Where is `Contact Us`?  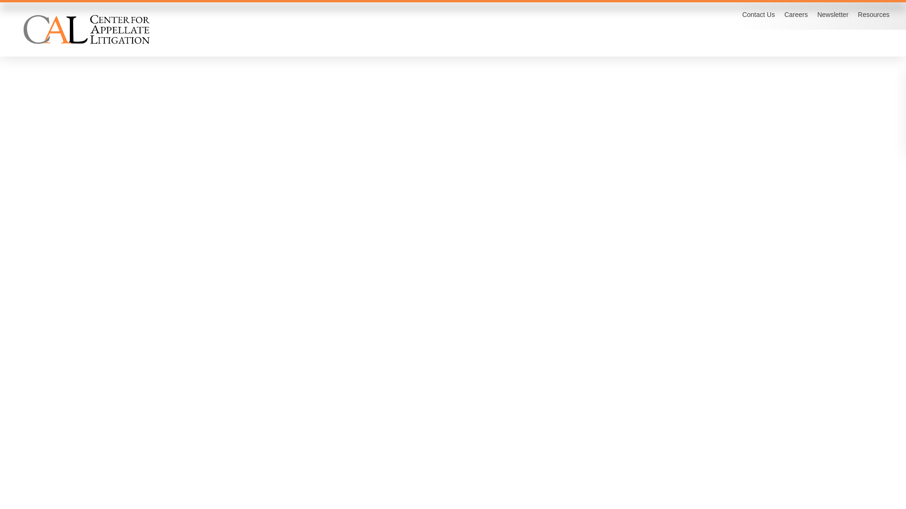
Contact Us is located at coordinates (758, 14).